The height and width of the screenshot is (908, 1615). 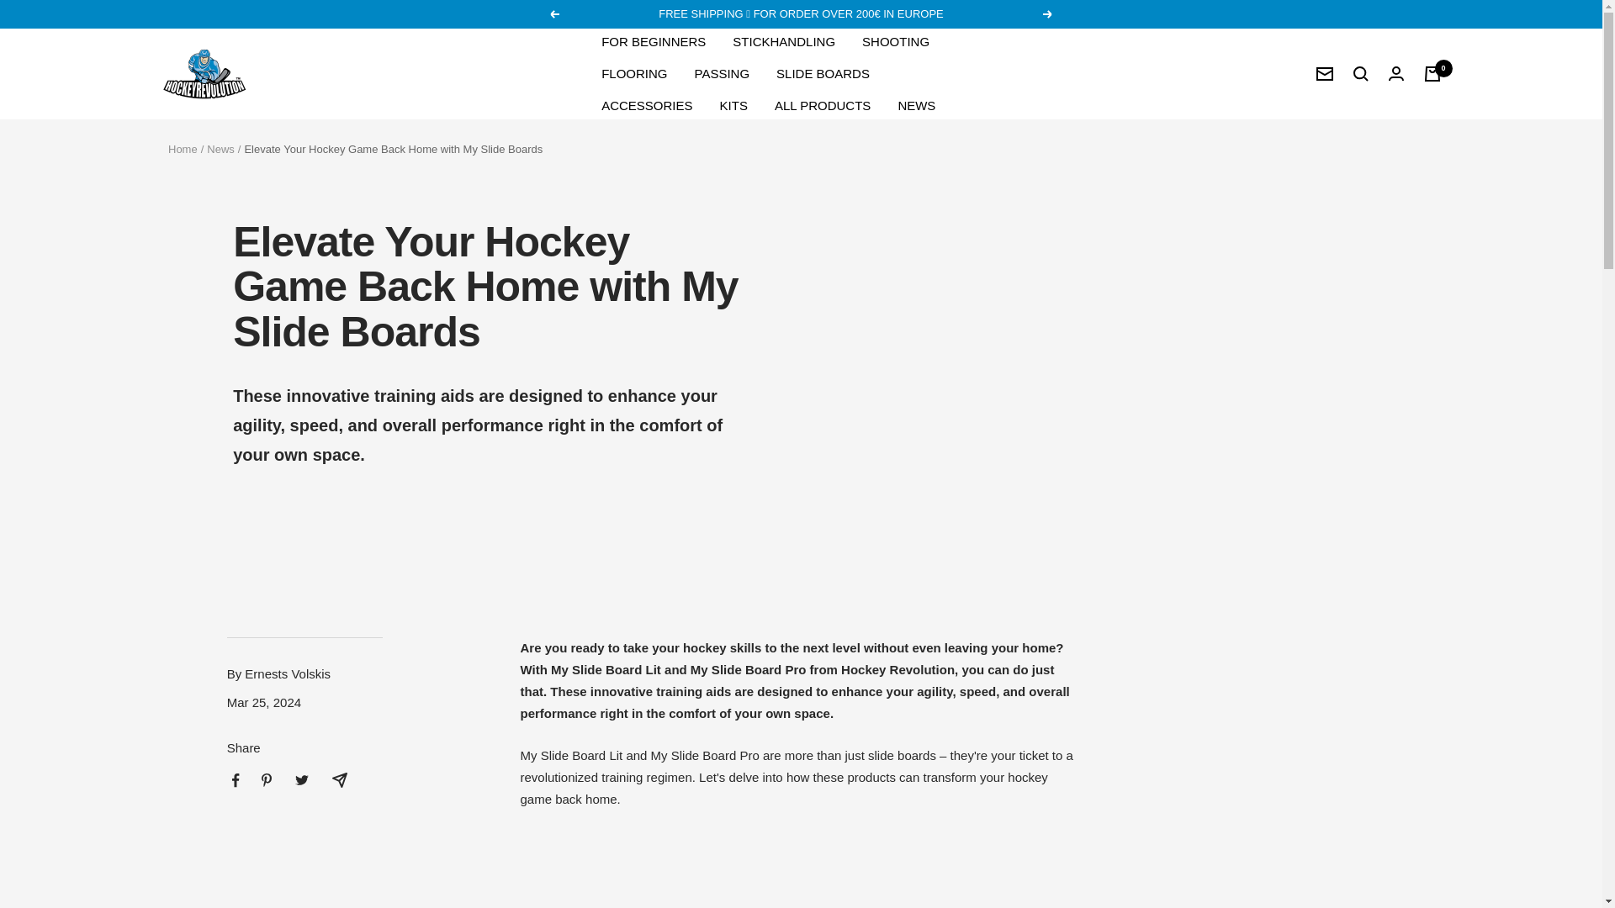 What do you see at coordinates (1432, 74) in the screenshot?
I see `0` at bounding box center [1432, 74].